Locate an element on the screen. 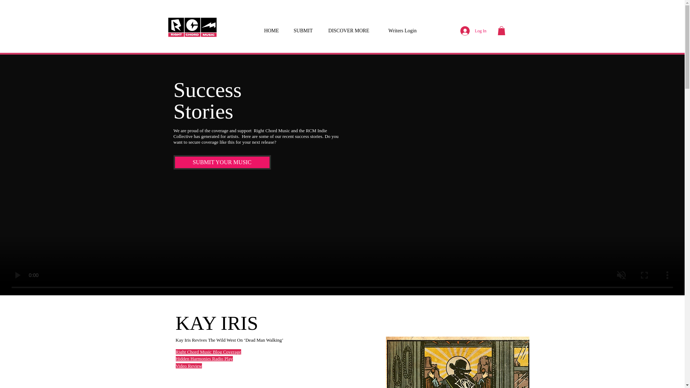 The image size is (690, 388). SUBMIT is located at coordinates (303, 27).